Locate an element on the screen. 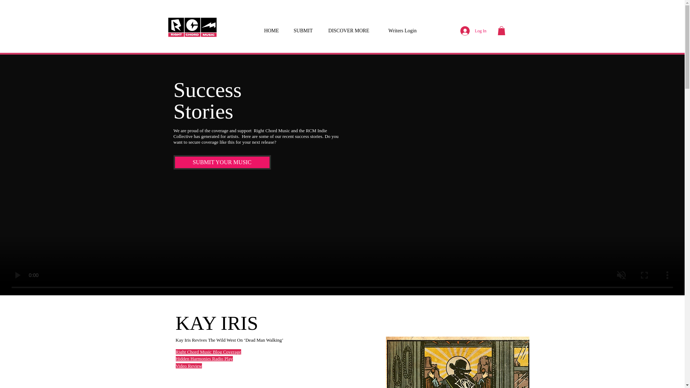 The image size is (690, 388). SUBMIT is located at coordinates (303, 27).